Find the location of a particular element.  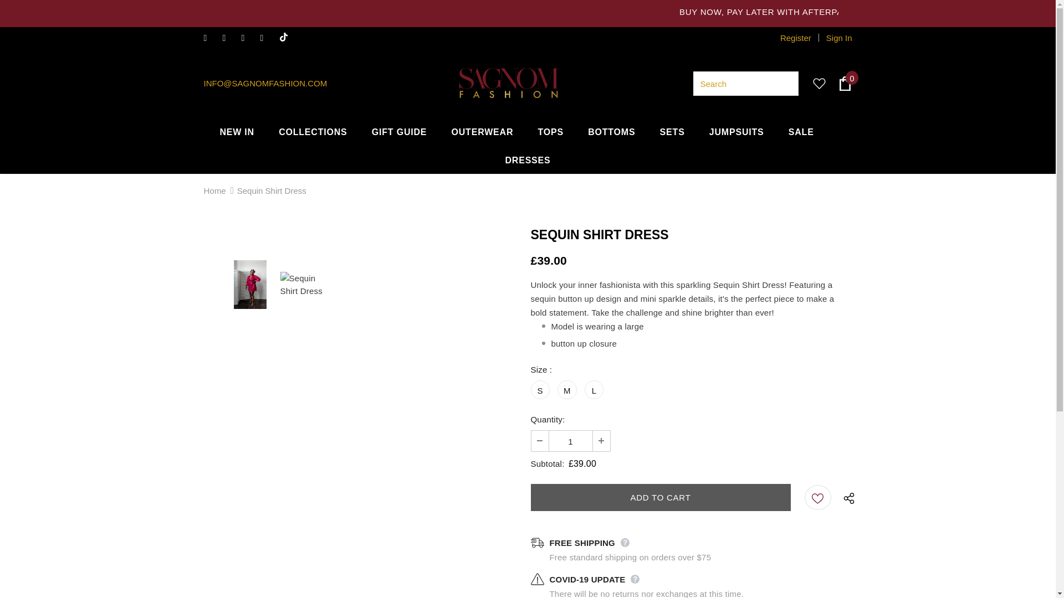

COLLECTIONS is located at coordinates (313, 132).